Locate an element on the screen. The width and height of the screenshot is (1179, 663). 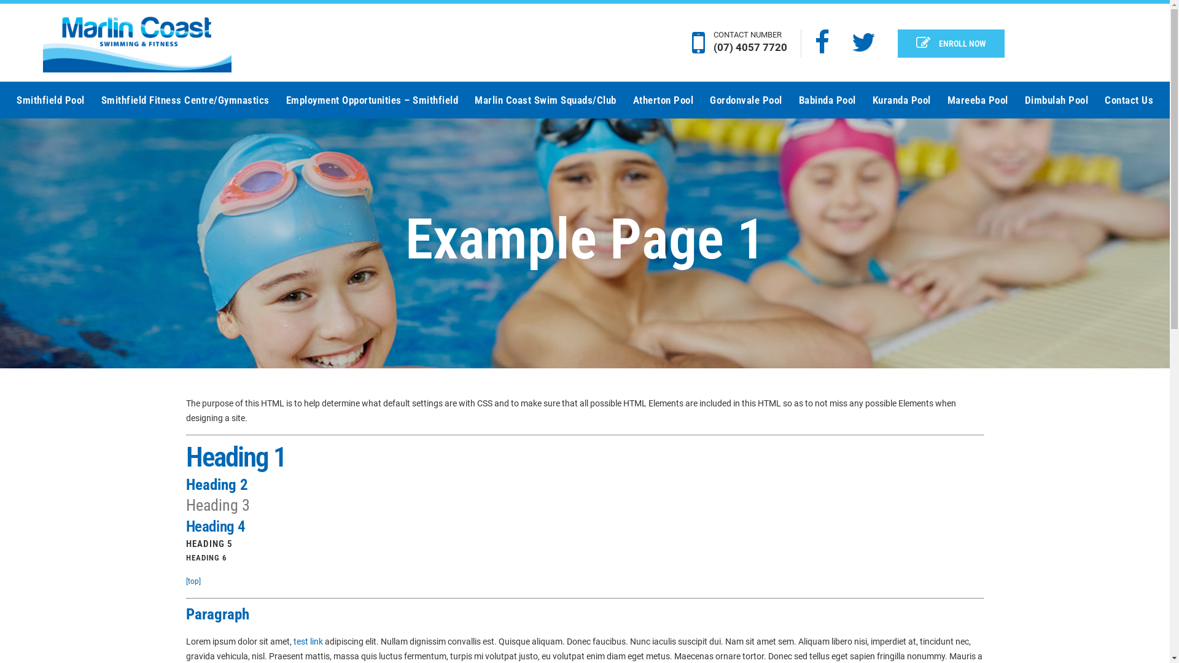
test link is located at coordinates (308, 642).